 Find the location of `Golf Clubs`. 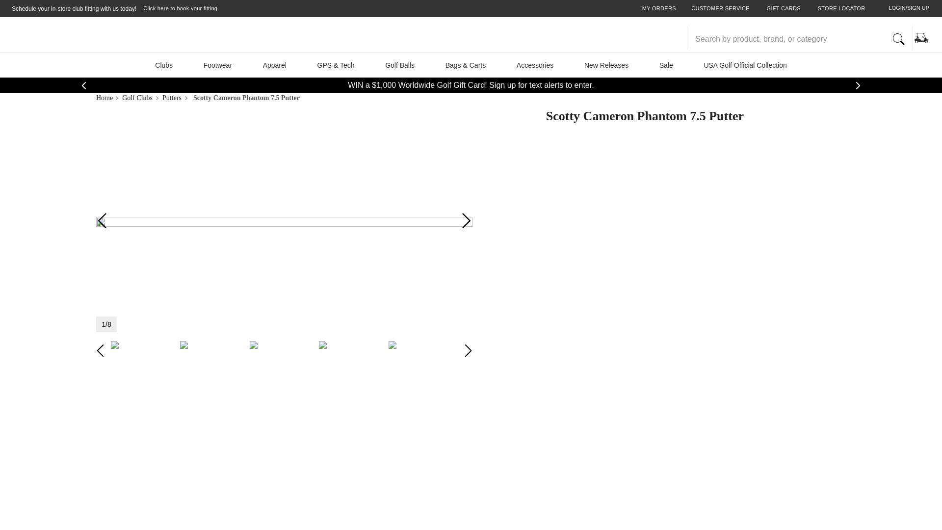

Golf Clubs is located at coordinates (138, 98).